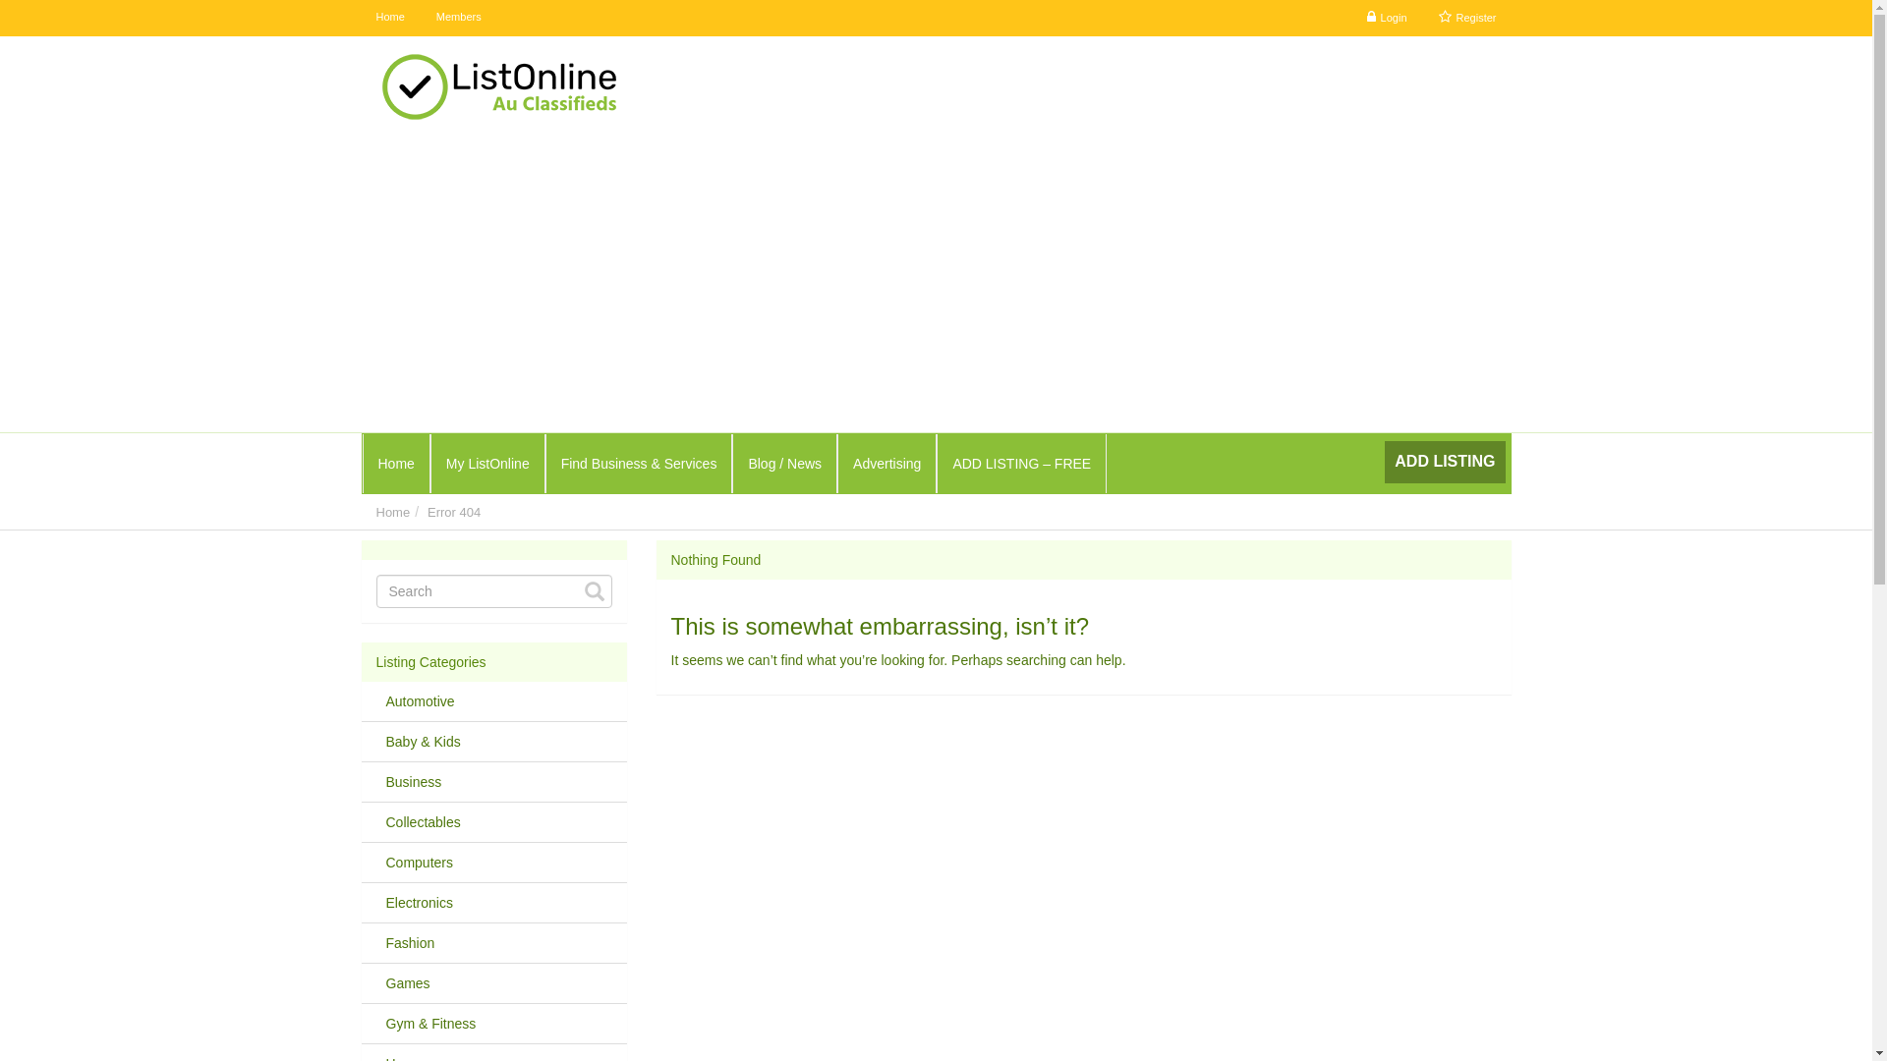 This screenshot has width=1887, height=1061. What do you see at coordinates (1468, 18) in the screenshot?
I see `Register` at bounding box center [1468, 18].